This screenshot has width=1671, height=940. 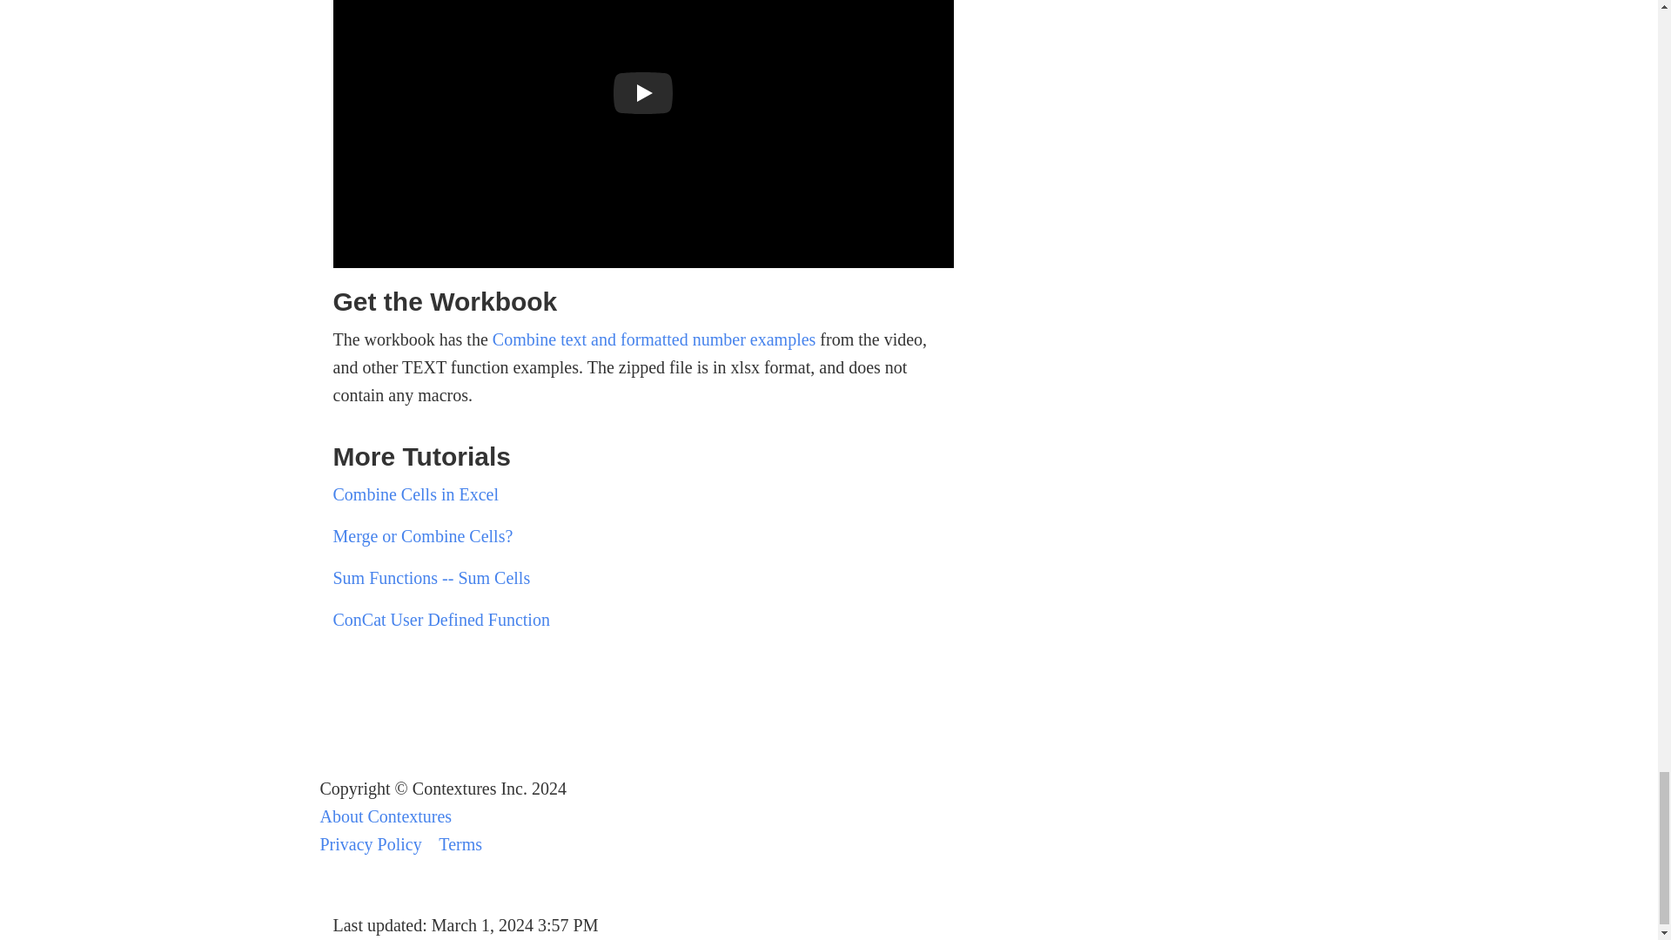 What do you see at coordinates (654, 339) in the screenshot?
I see `Combine text and formatted number examples` at bounding box center [654, 339].